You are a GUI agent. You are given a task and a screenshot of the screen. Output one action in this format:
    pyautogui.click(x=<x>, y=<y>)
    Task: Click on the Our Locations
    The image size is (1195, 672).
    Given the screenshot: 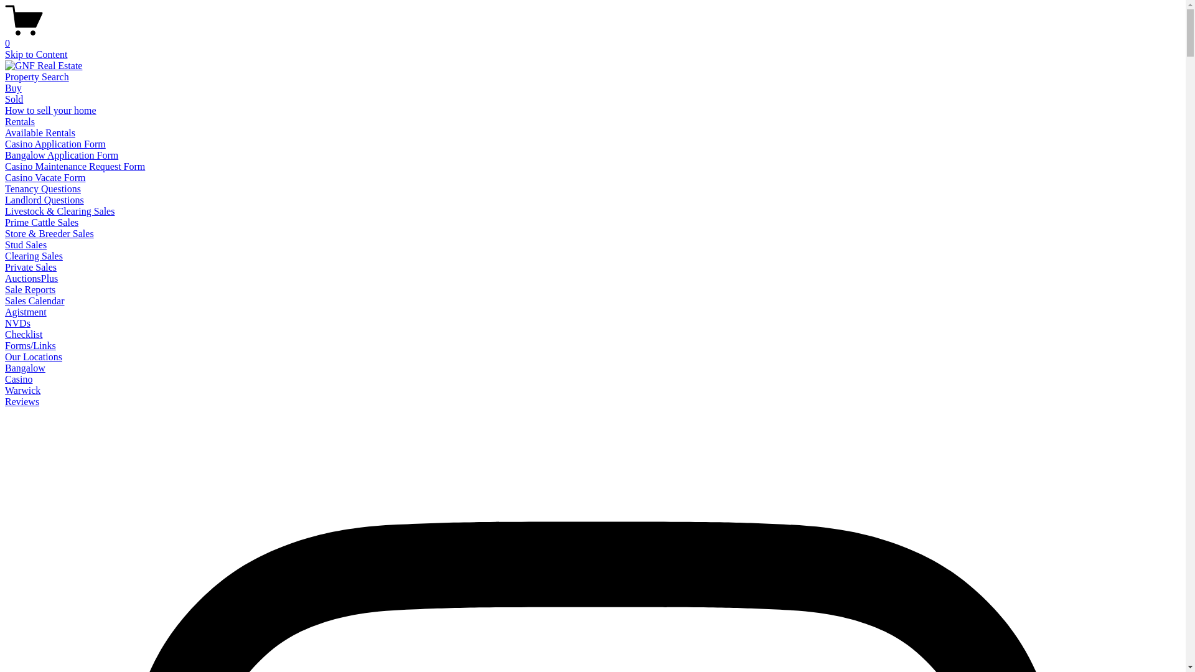 What is the action you would take?
    pyautogui.click(x=34, y=357)
    